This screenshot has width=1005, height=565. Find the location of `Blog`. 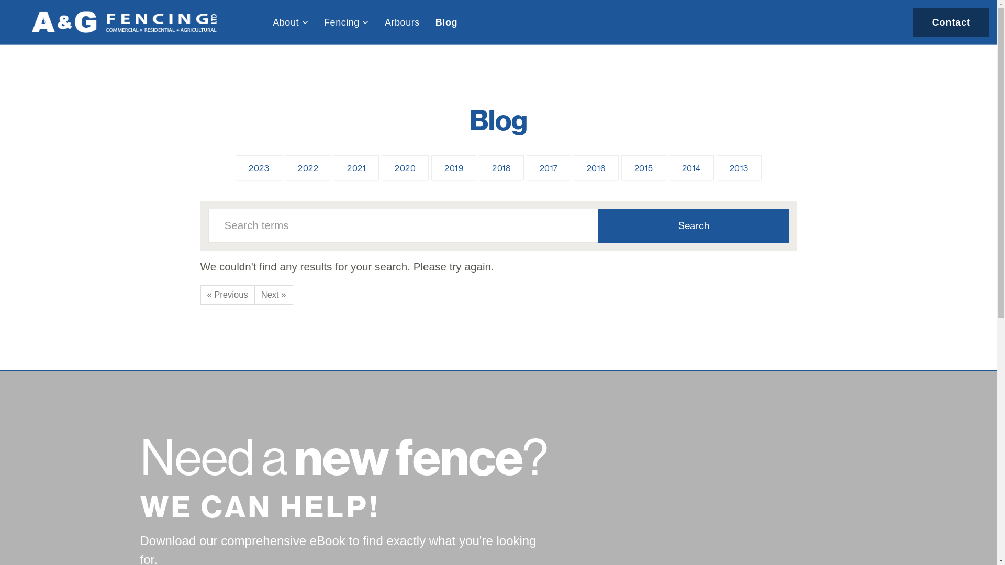

Blog is located at coordinates (446, 22).